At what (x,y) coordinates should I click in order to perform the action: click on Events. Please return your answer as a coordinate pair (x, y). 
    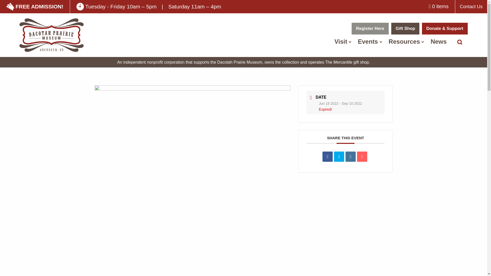
    Looking at the image, I should click on (368, 41).